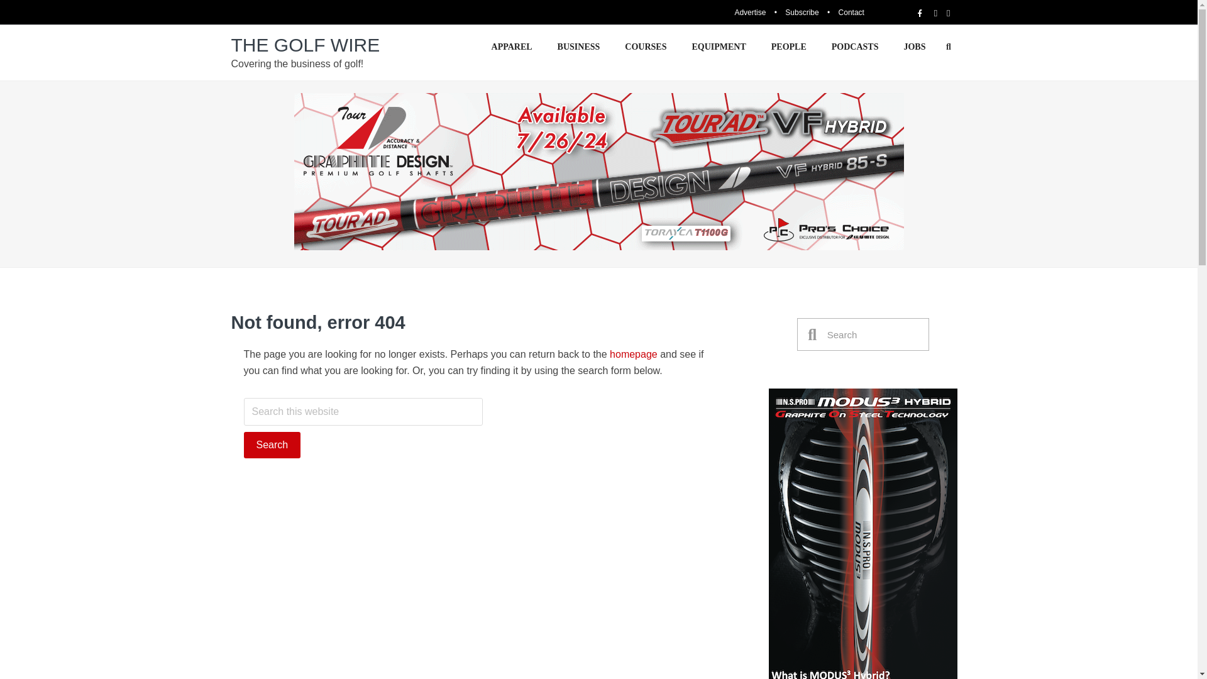 This screenshot has width=1207, height=679. What do you see at coordinates (873, 334) in the screenshot?
I see `Search` at bounding box center [873, 334].